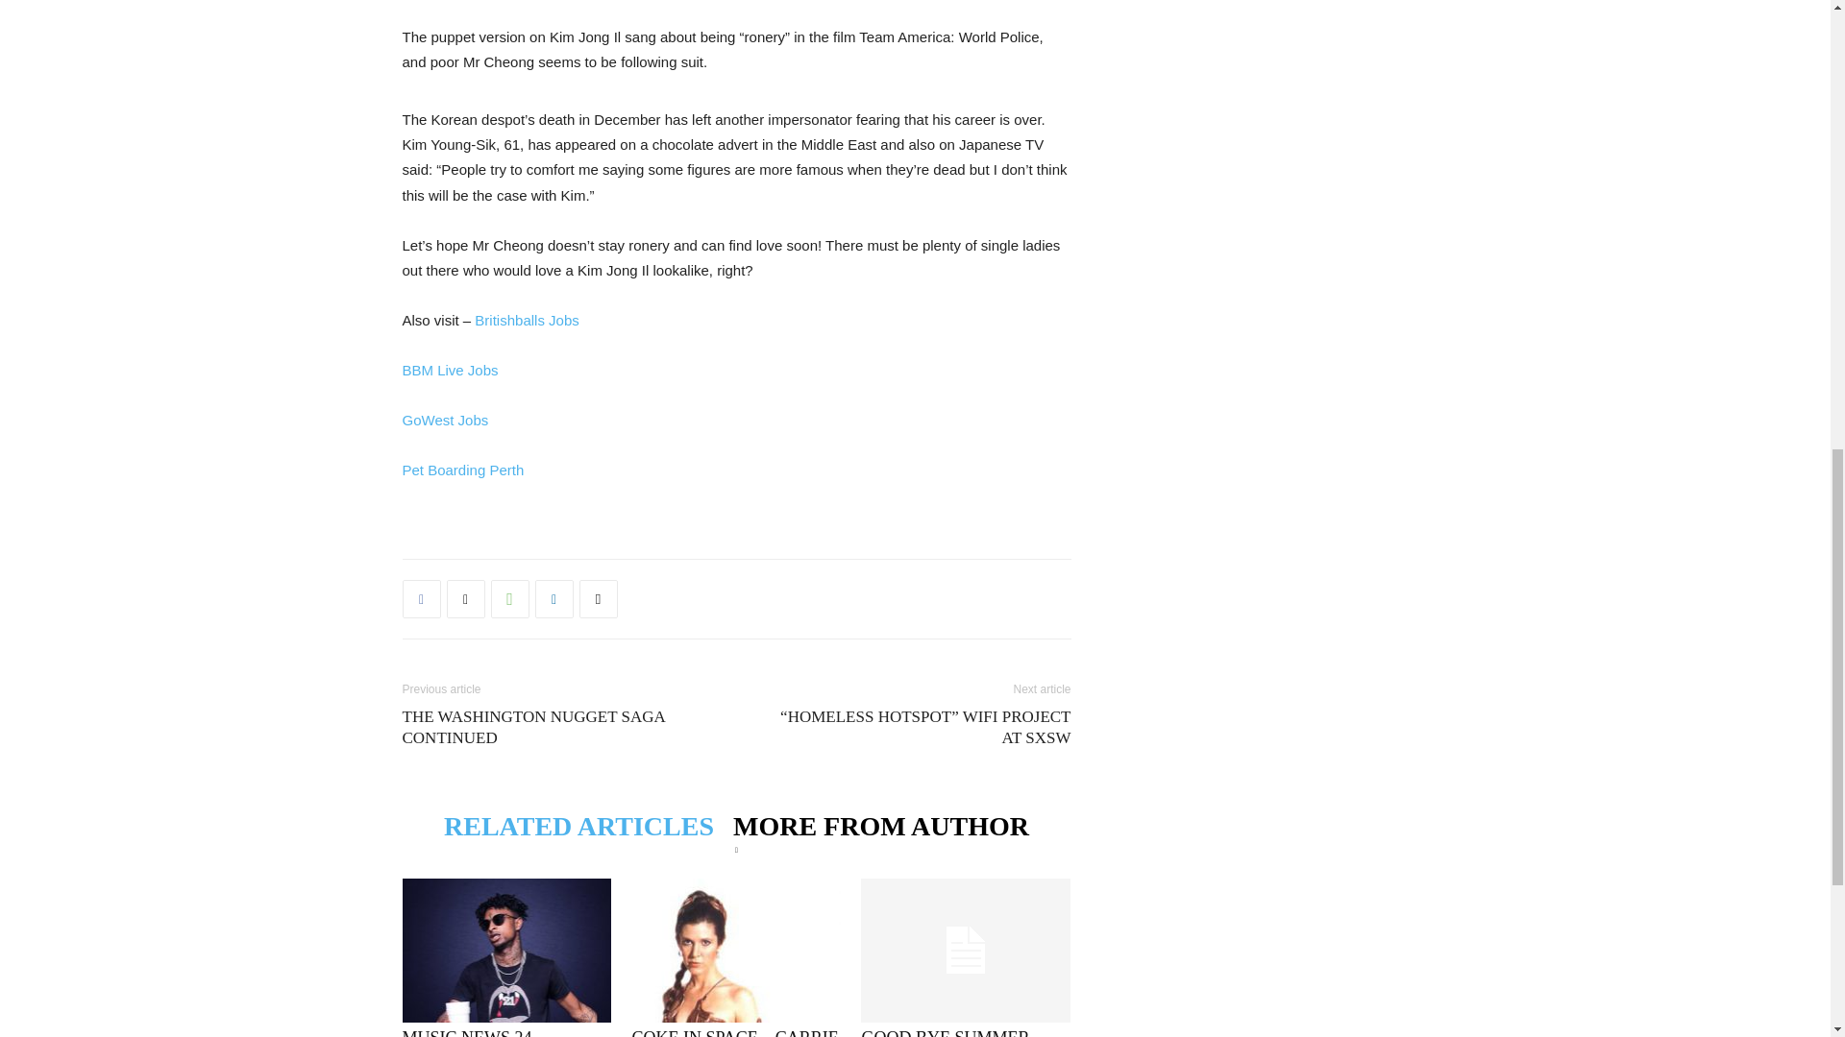 The height and width of the screenshot is (1037, 1845). Describe the element at coordinates (465, 469) in the screenshot. I see `Pet Boarding Perth ` at that location.